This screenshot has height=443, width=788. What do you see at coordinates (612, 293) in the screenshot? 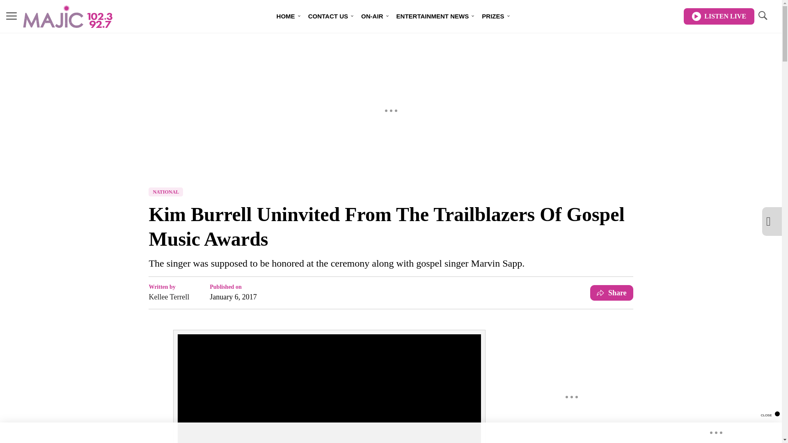
I see `Share` at bounding box center [612, 293].